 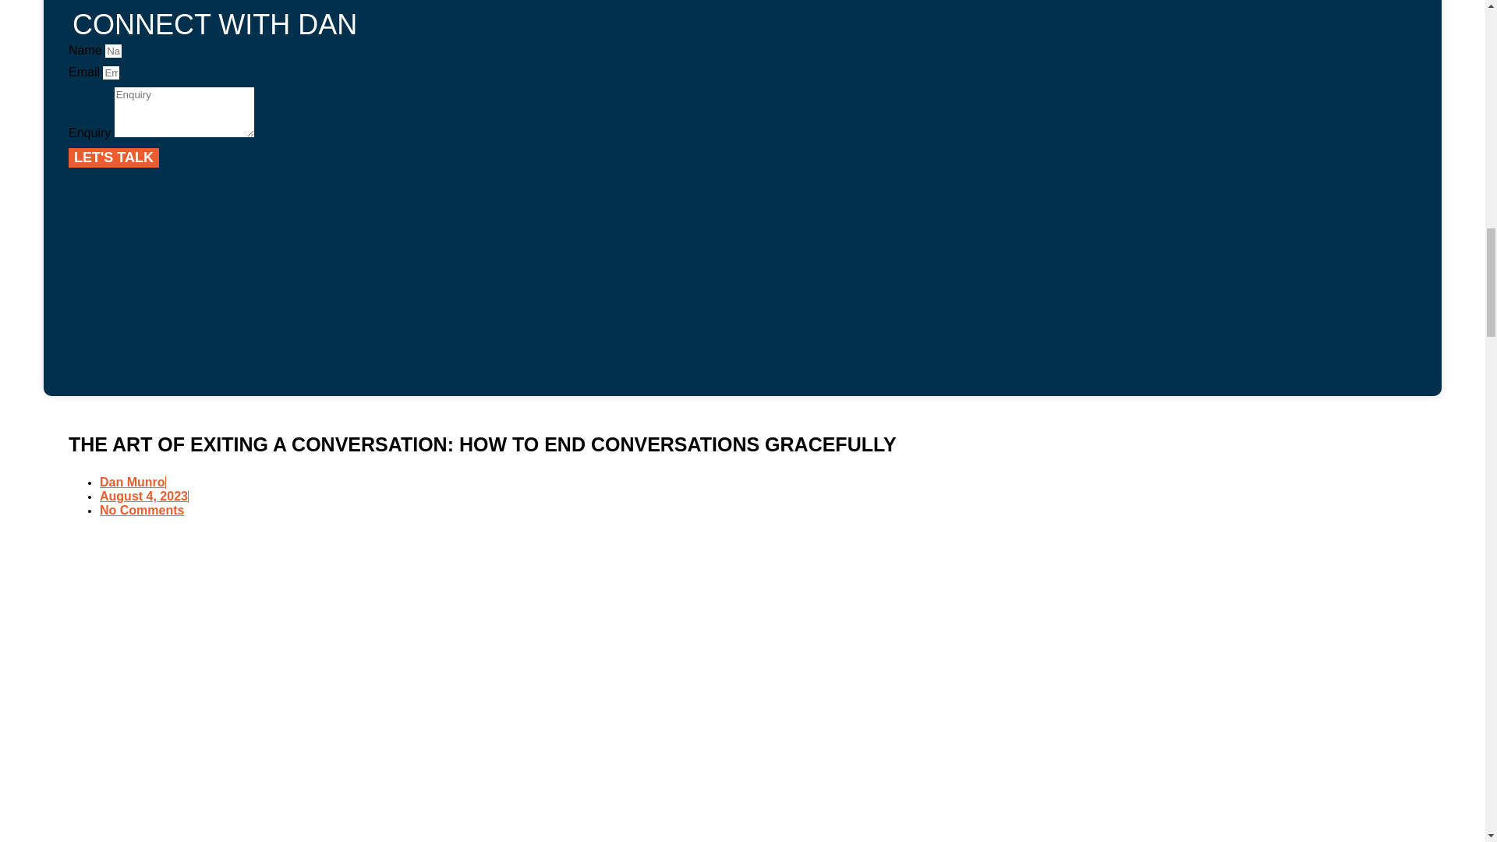 I want to click on Post Comment, so click(x=540, y=808).